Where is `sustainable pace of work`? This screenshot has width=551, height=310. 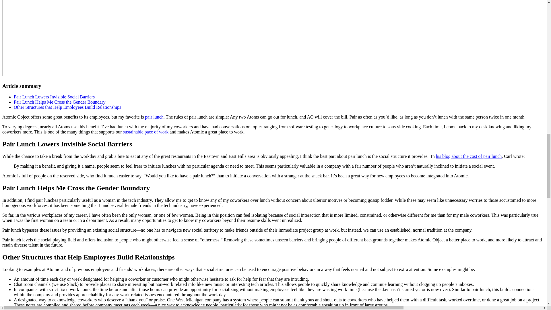 sustainable pace of work is located at coordinates (146, 132).